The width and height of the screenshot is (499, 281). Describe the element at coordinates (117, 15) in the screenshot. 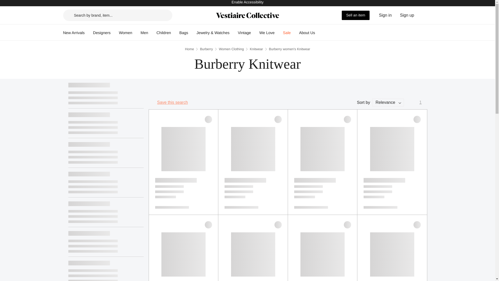

I see `Search by brand, item...` at that location.